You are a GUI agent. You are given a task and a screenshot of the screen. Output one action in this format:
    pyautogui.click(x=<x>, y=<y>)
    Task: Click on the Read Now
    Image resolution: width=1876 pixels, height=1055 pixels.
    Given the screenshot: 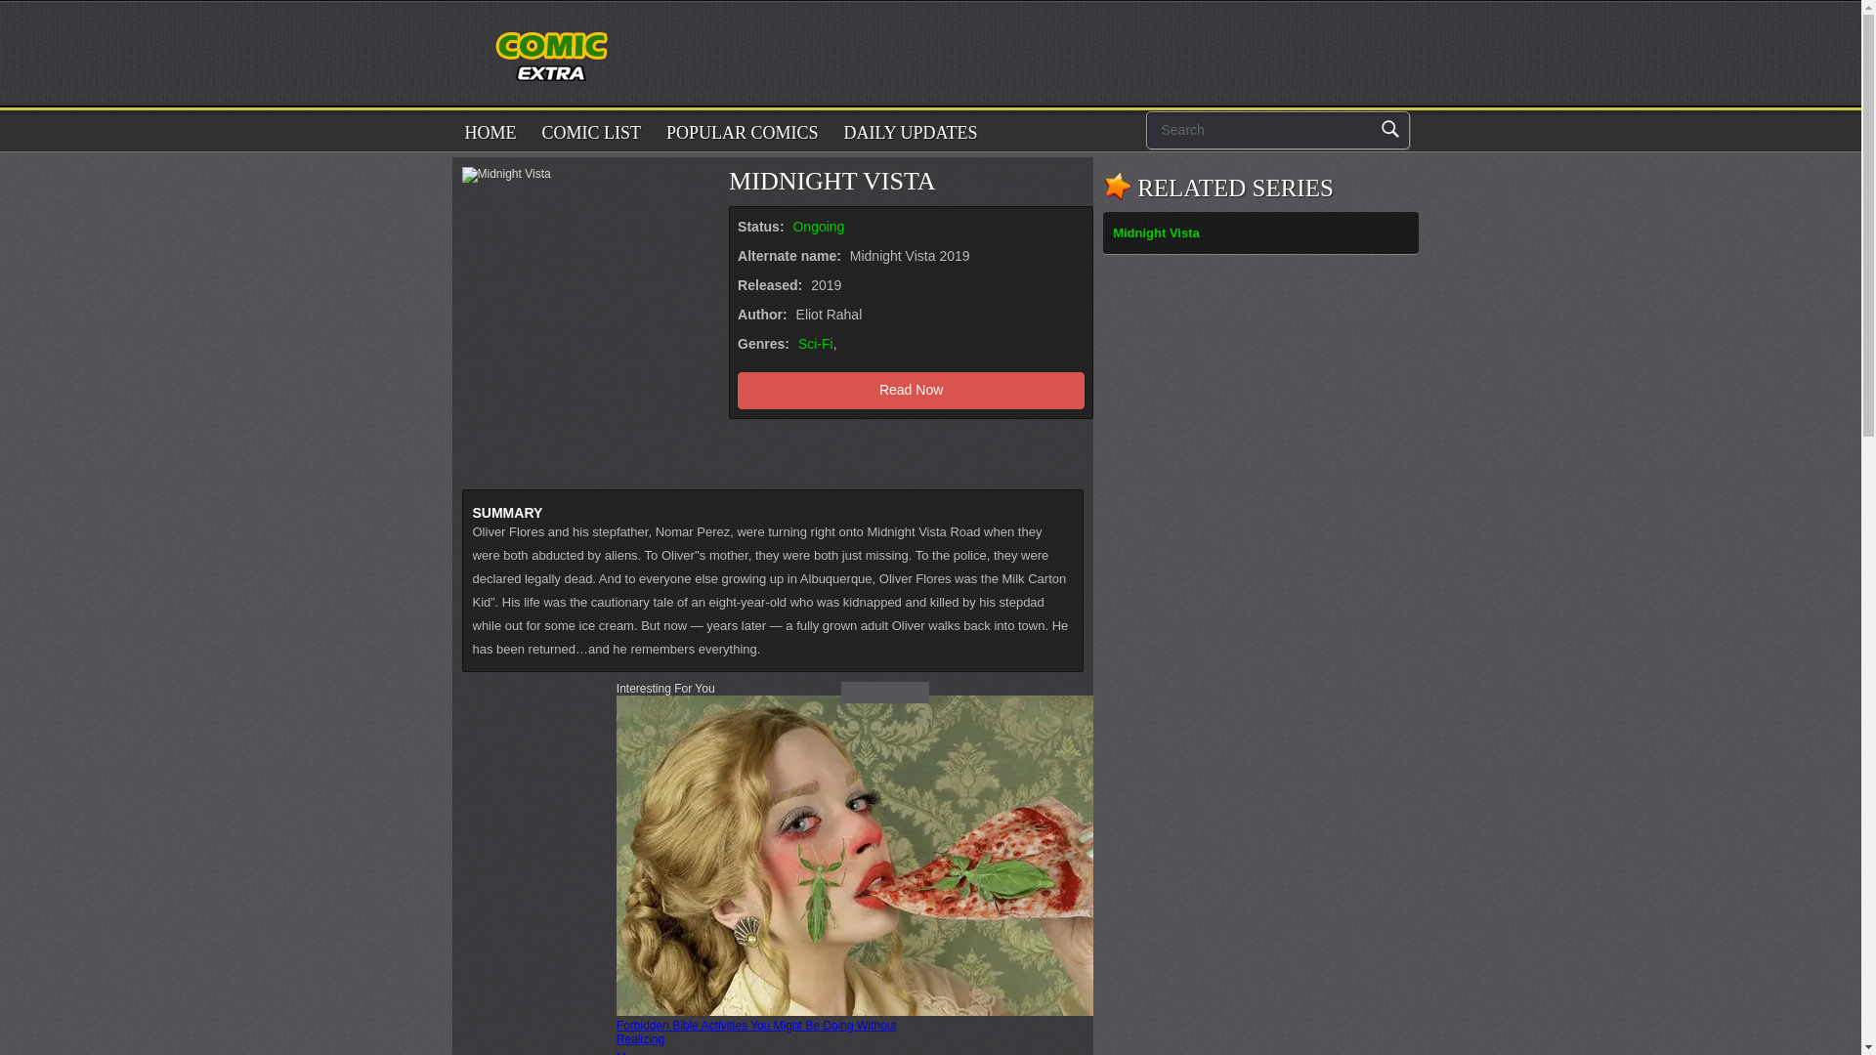 What is the action you would take?
    pyautogui.click(x=911, y=391)
    